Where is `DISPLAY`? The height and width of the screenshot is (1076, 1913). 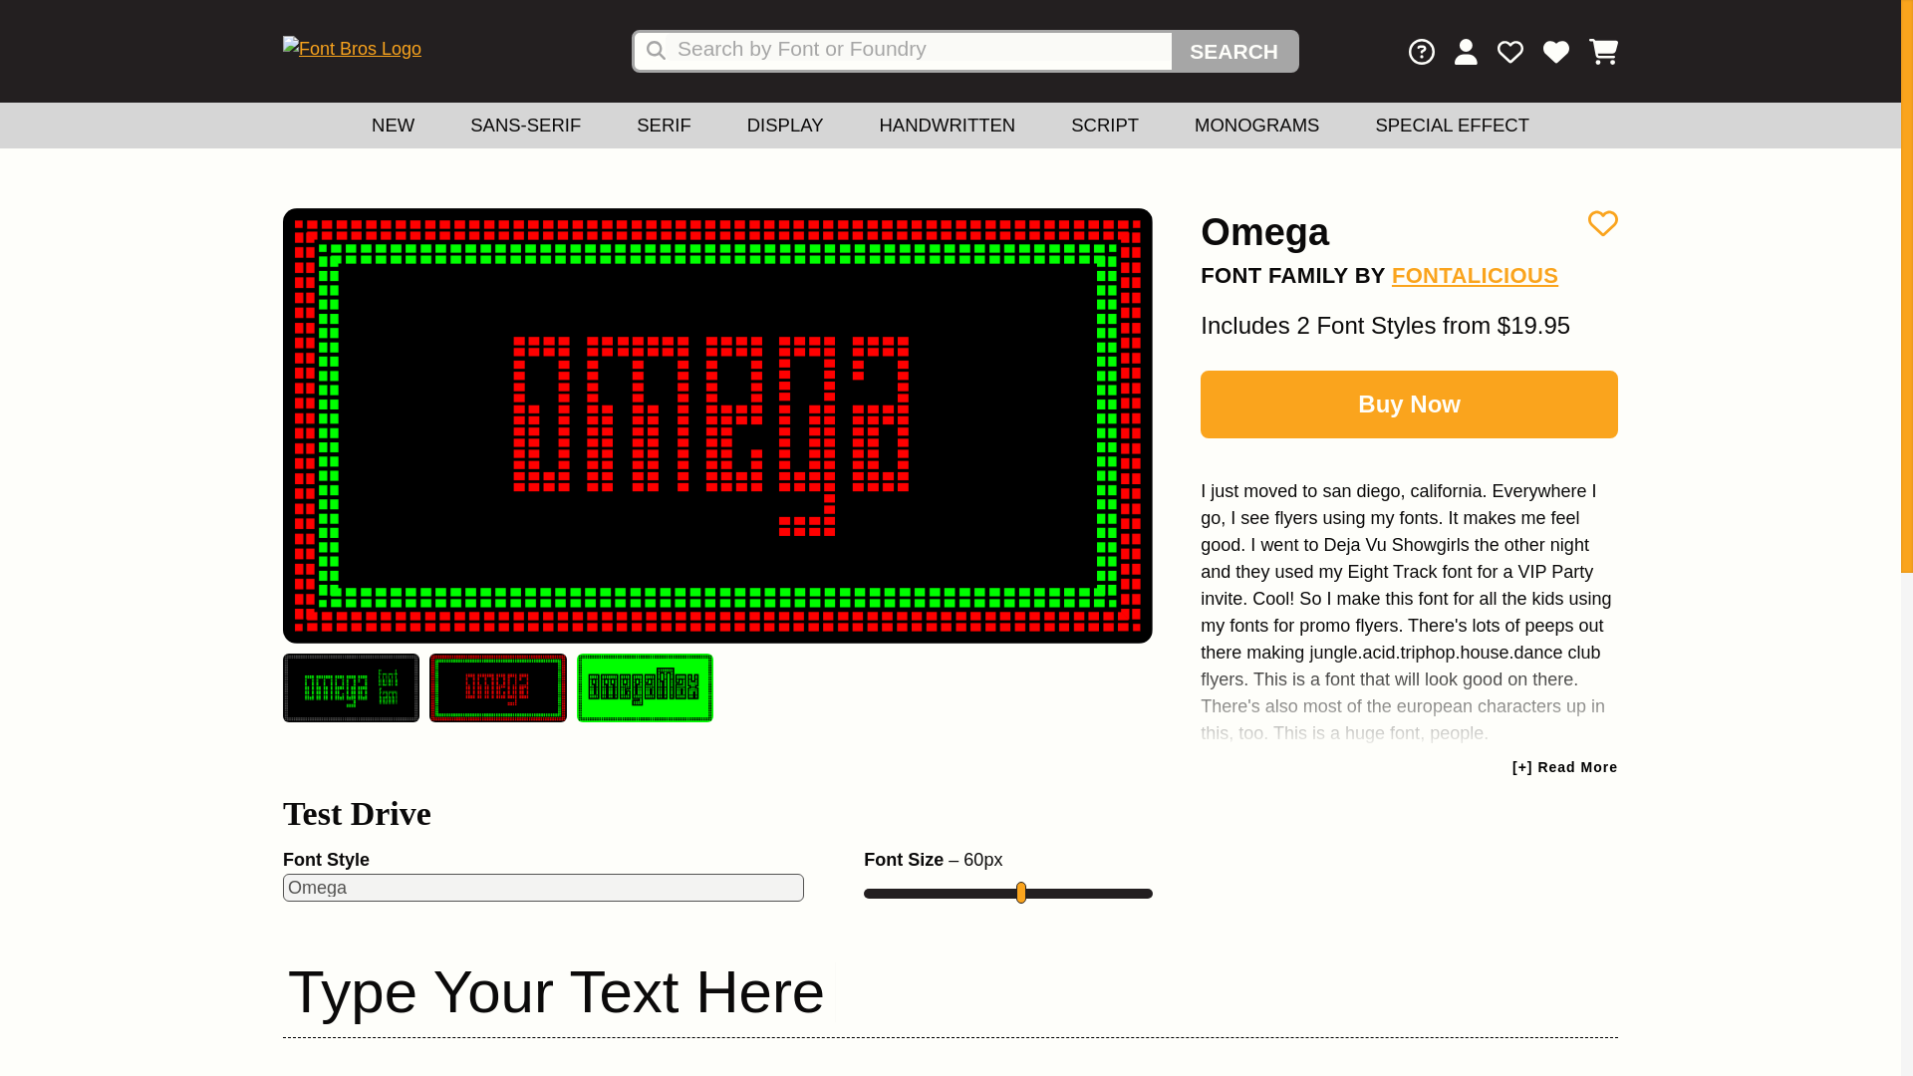
DISPLAY is located at coordinates (785, 126).